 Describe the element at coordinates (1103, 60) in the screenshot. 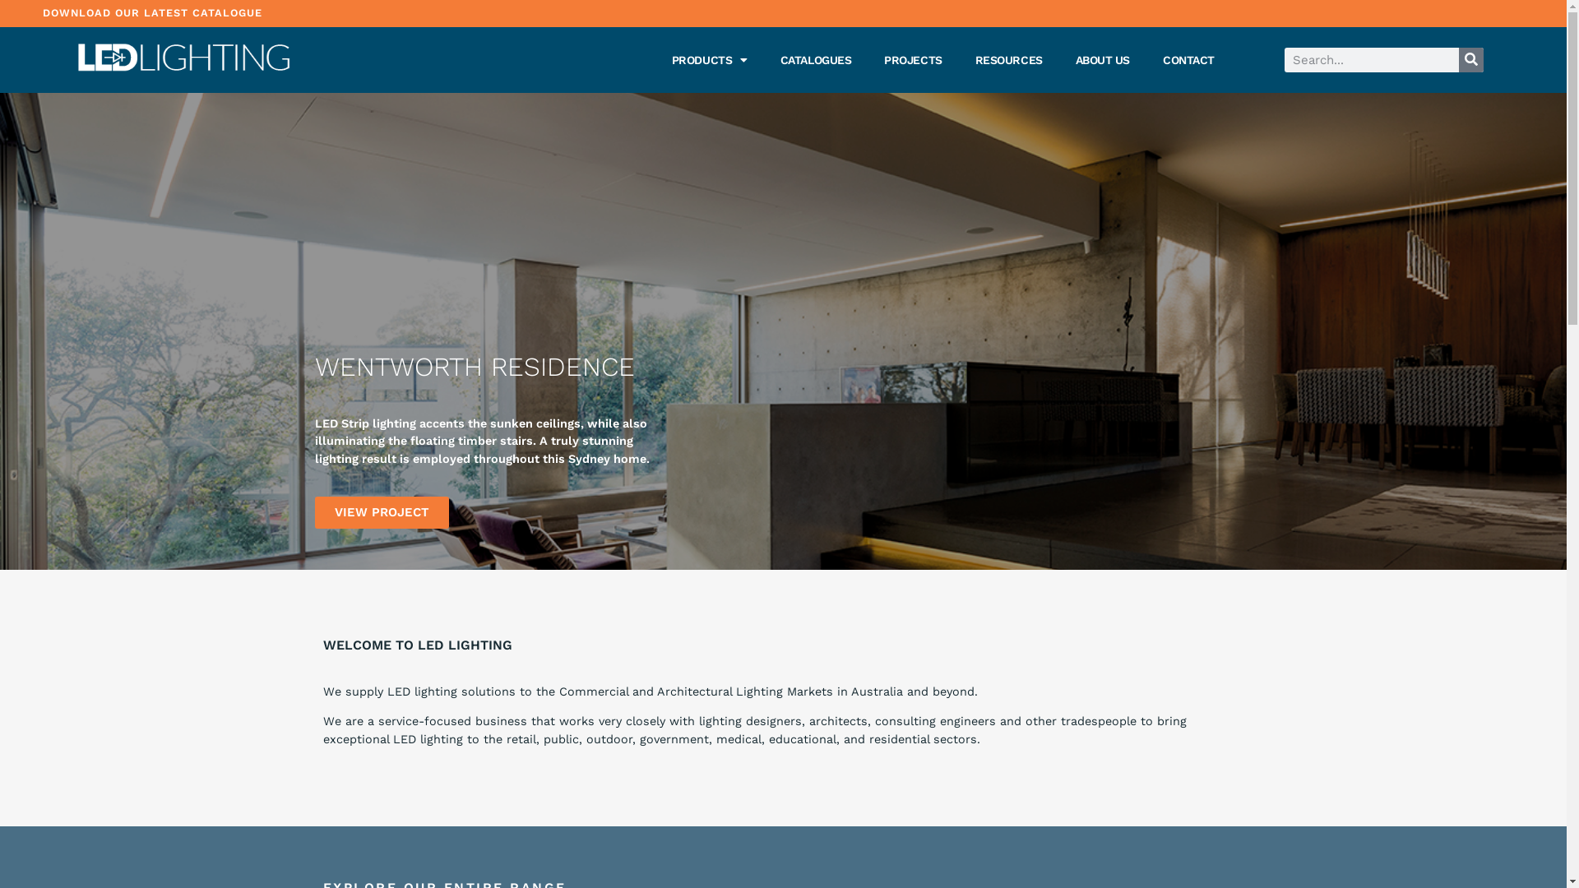

I see `ABOUT US` at that location.